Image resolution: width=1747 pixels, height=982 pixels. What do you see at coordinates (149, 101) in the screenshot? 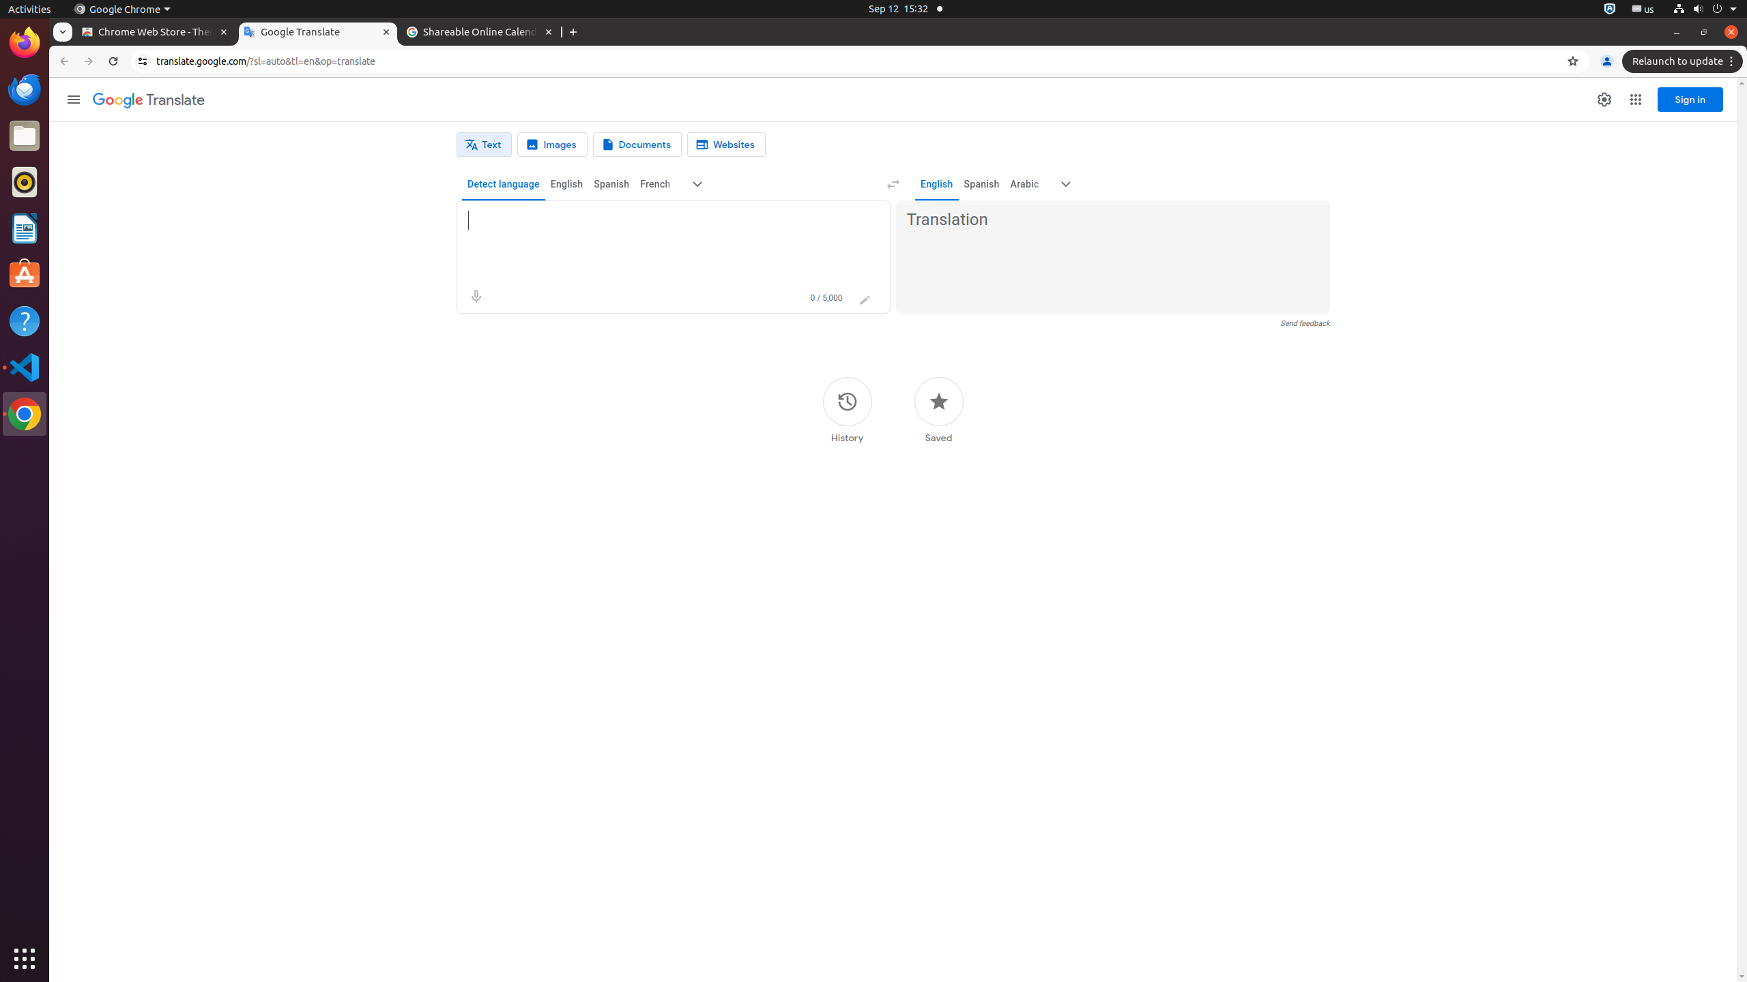
I see `Google Translate` at bounding box center [149, 101].